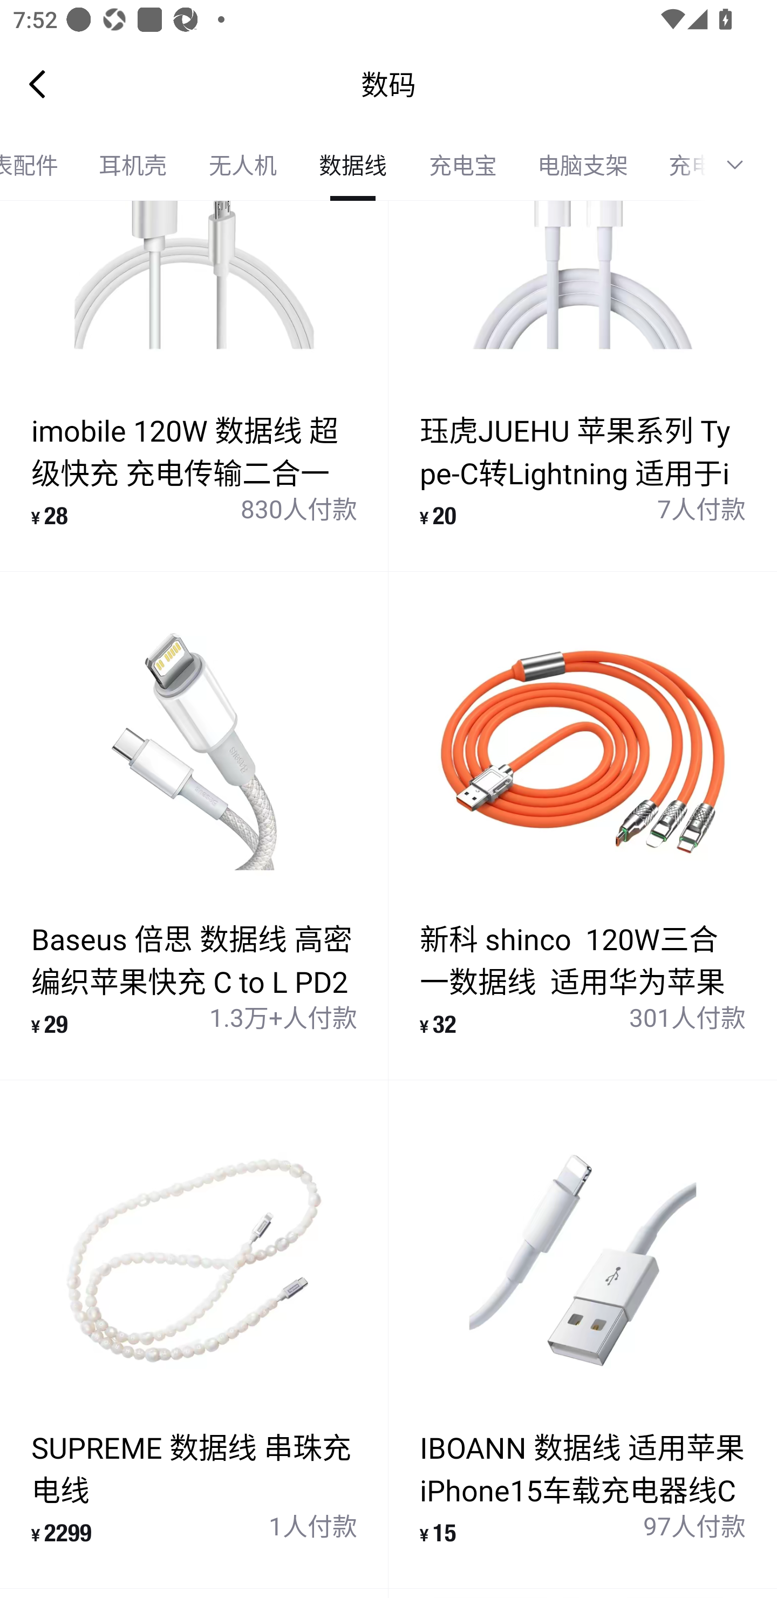 The width and height of the screenshot is (777, 1598). What do you see at coordinates (37, 84) in the screenshot?
I see `Navigate up` at bounding box center [37, 84].